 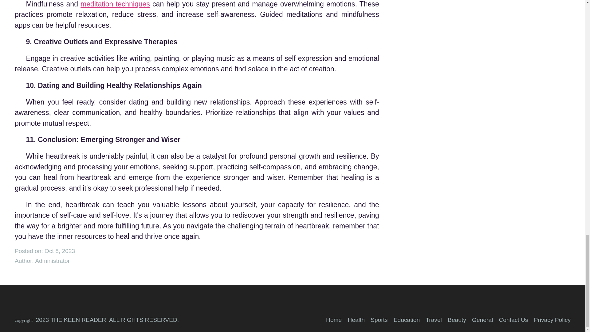 What do you see at coordinates (457, 320) in the screenshot?
I see `Beauty` at bounding box center [457, 320].